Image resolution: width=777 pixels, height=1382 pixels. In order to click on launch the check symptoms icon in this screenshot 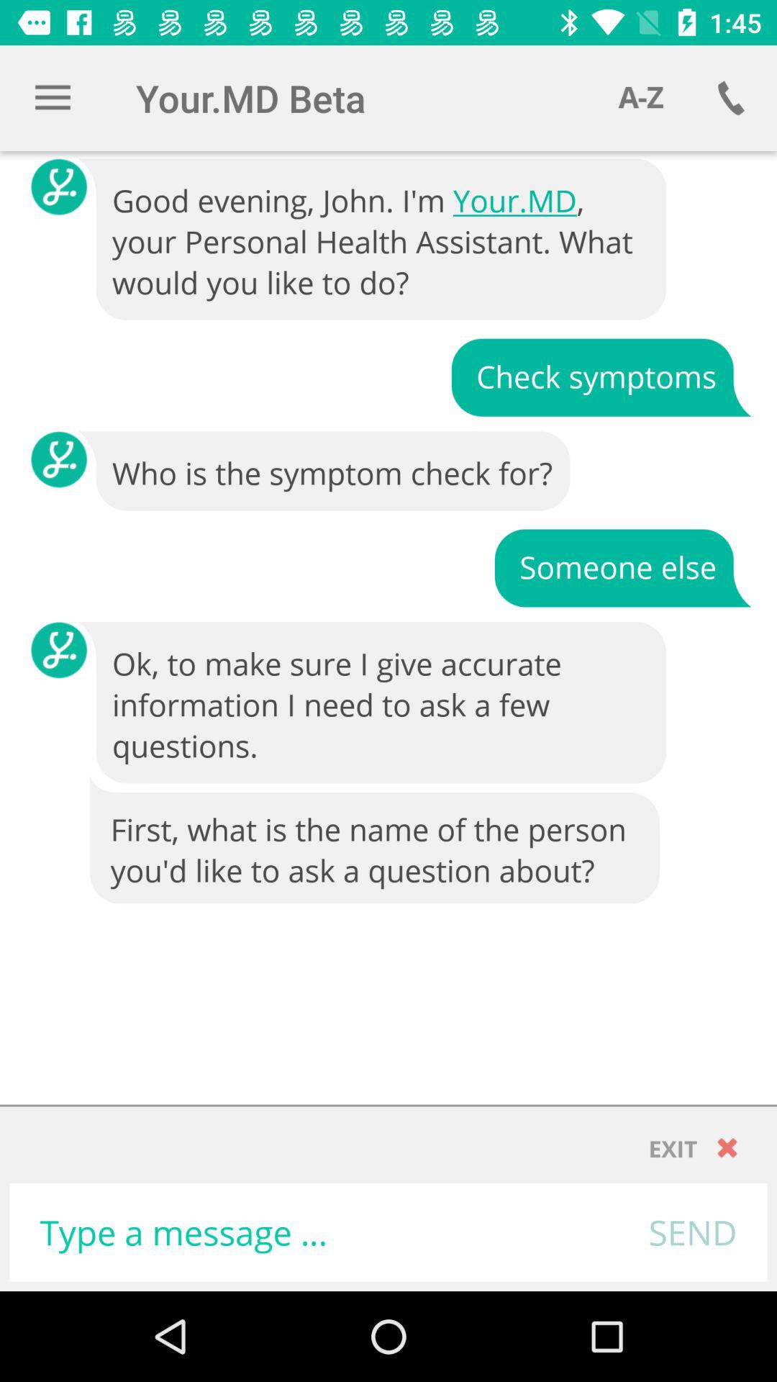, I will do `click(601, 376)`.